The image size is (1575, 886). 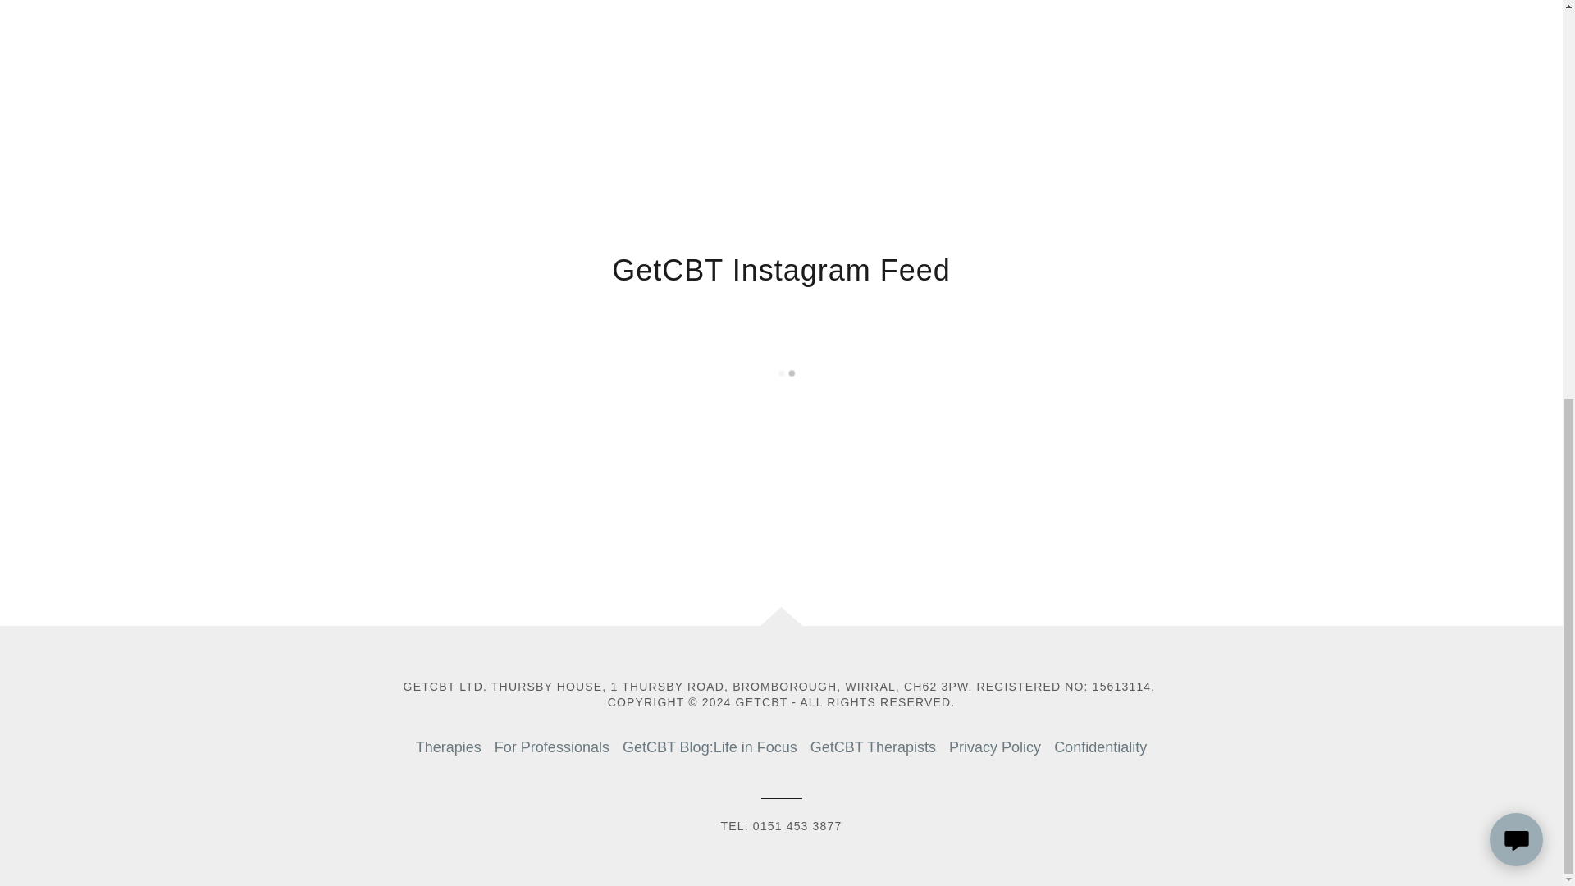 What do you see at coordinates (709, 747) in the screenshot?
I see `GetCBT Blog:Life in Focus` at bounding box center [709, 747].